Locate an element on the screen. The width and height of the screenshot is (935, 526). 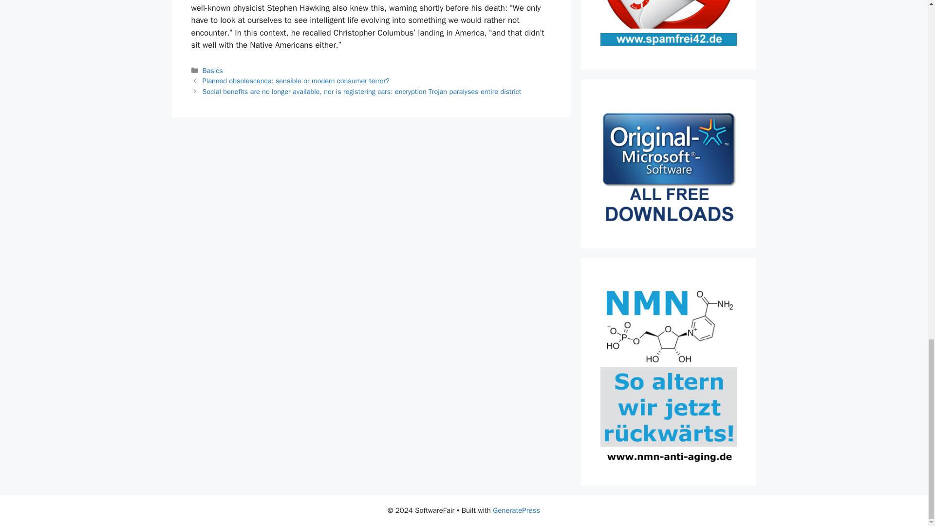
Next is located at coordinates (362, 92).